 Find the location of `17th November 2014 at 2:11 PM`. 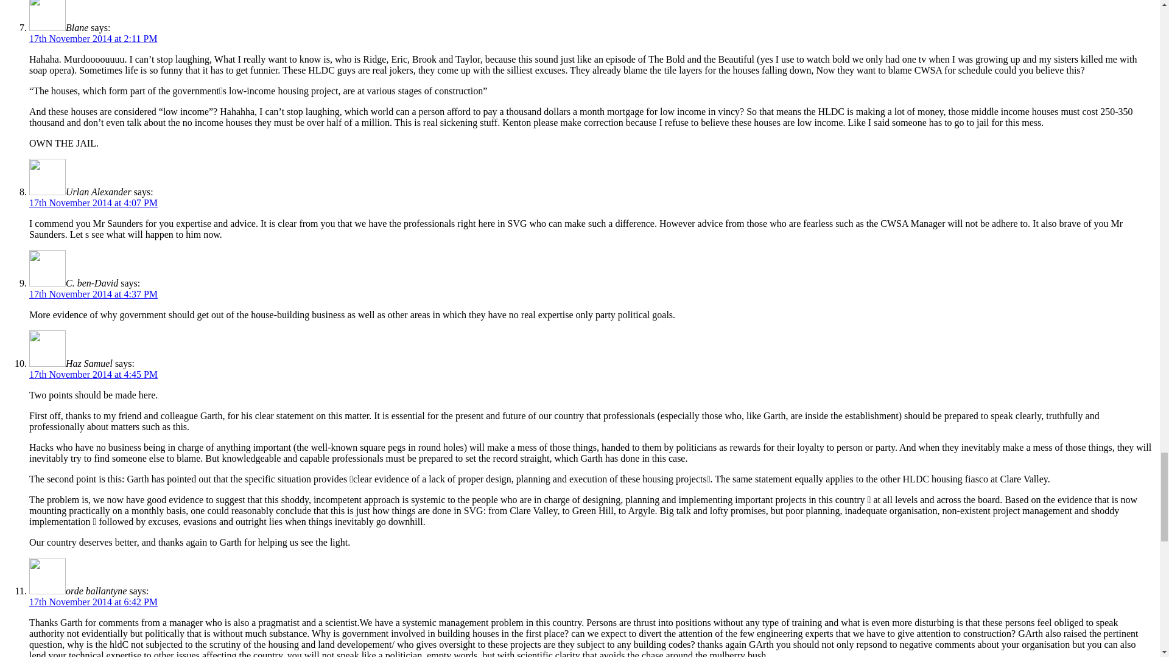

17th November 2014 at 2:11 PM is located at coordinates (94, 39).